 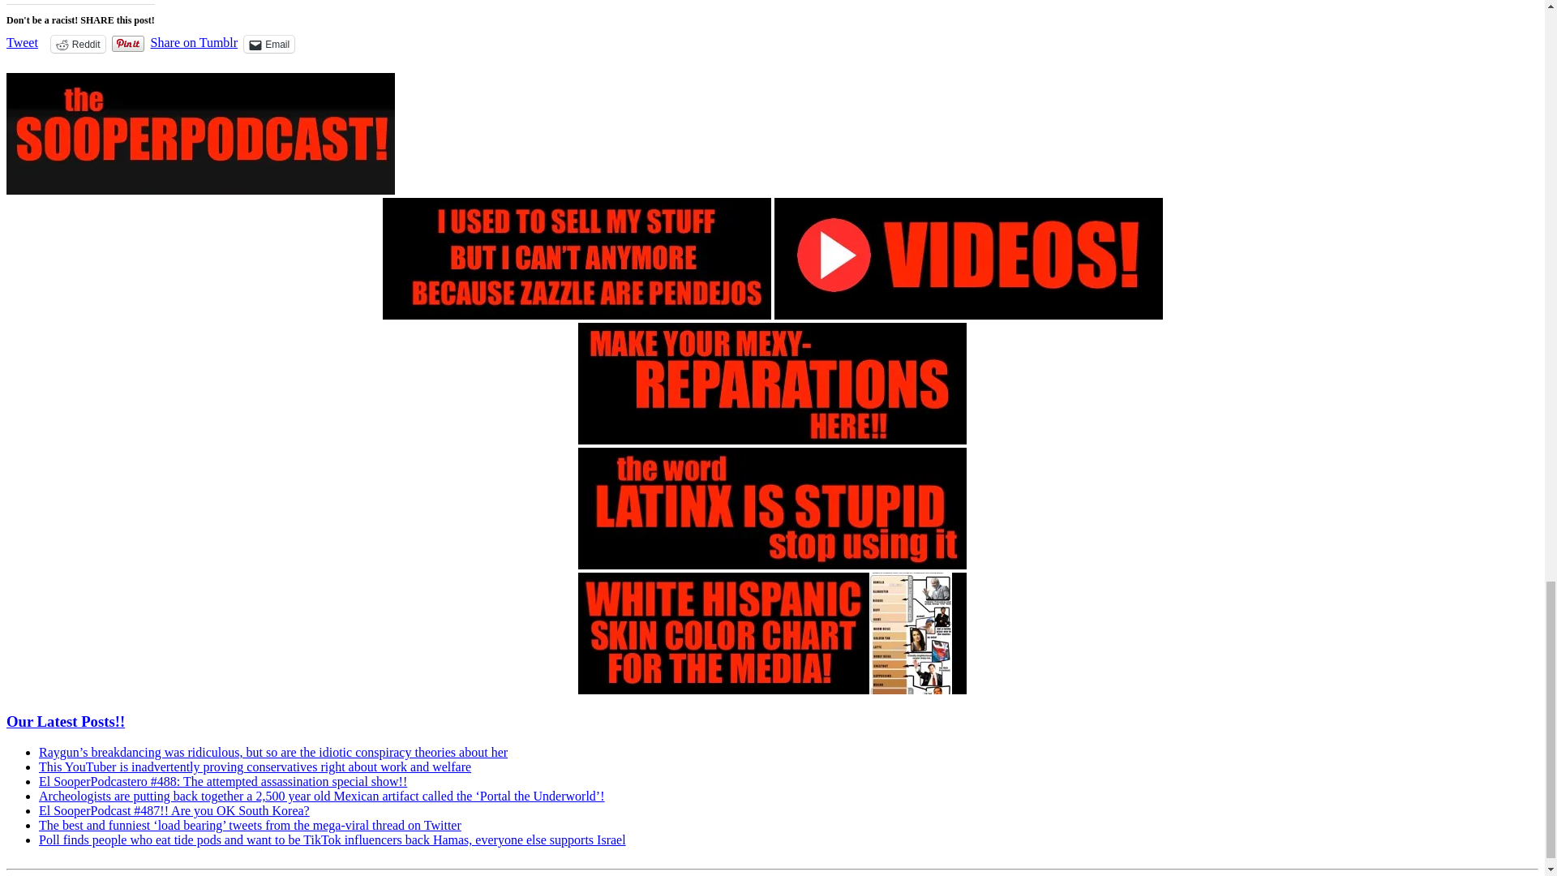 What do you see at coordinates (195, 42) in the screenshot?
I see `Share on Tumblr` at bounding box center [195, 42].